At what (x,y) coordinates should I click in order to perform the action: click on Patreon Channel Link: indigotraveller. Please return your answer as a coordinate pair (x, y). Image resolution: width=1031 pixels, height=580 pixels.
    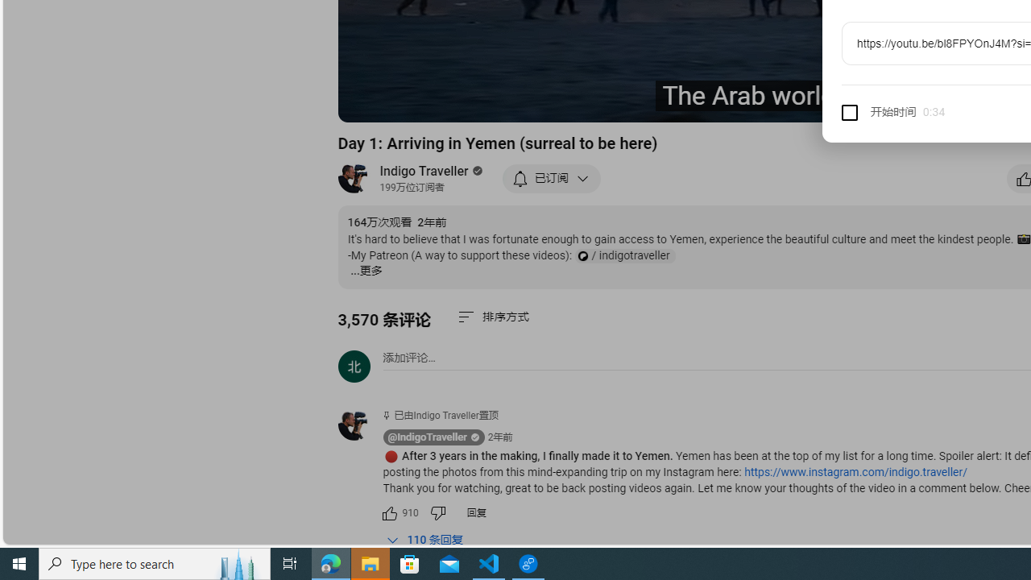
    Looking at the image, I should click on (624, 256).